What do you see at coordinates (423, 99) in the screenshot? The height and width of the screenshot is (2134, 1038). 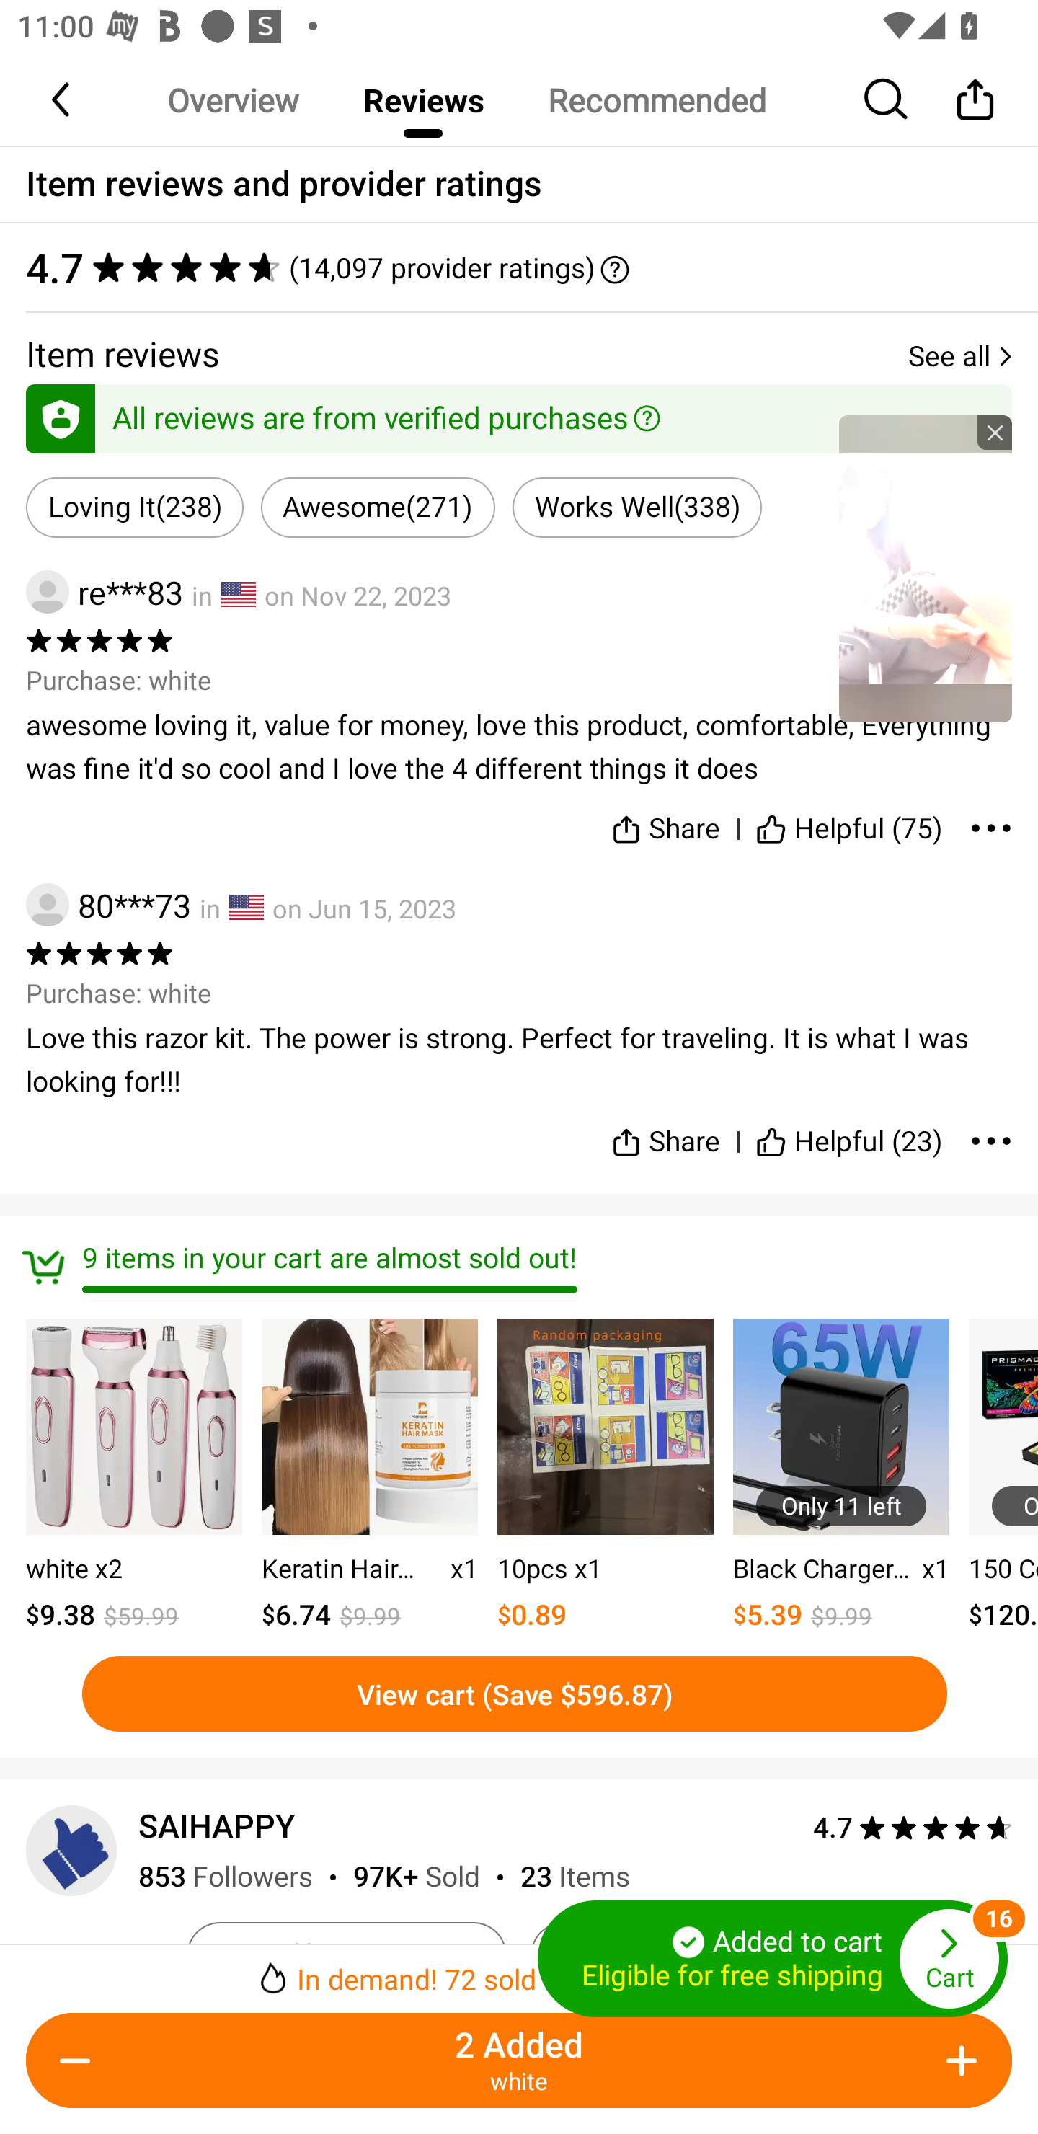 I see `Reviews` at bounding box center [423, 99].